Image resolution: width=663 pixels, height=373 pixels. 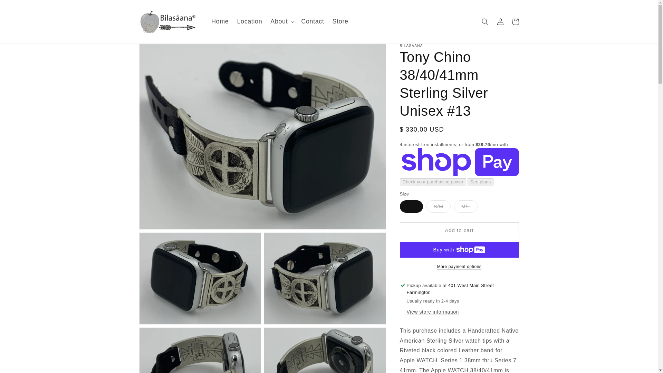 I want to click on Location, so click(x=249, y=21).